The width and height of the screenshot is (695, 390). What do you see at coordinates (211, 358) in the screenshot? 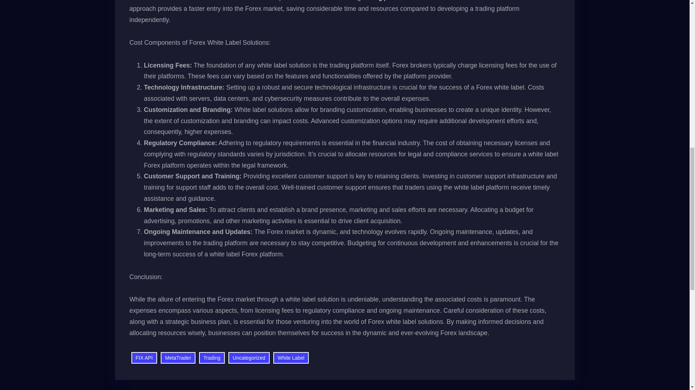
I see `Trading` at bounding box center [211, 358].